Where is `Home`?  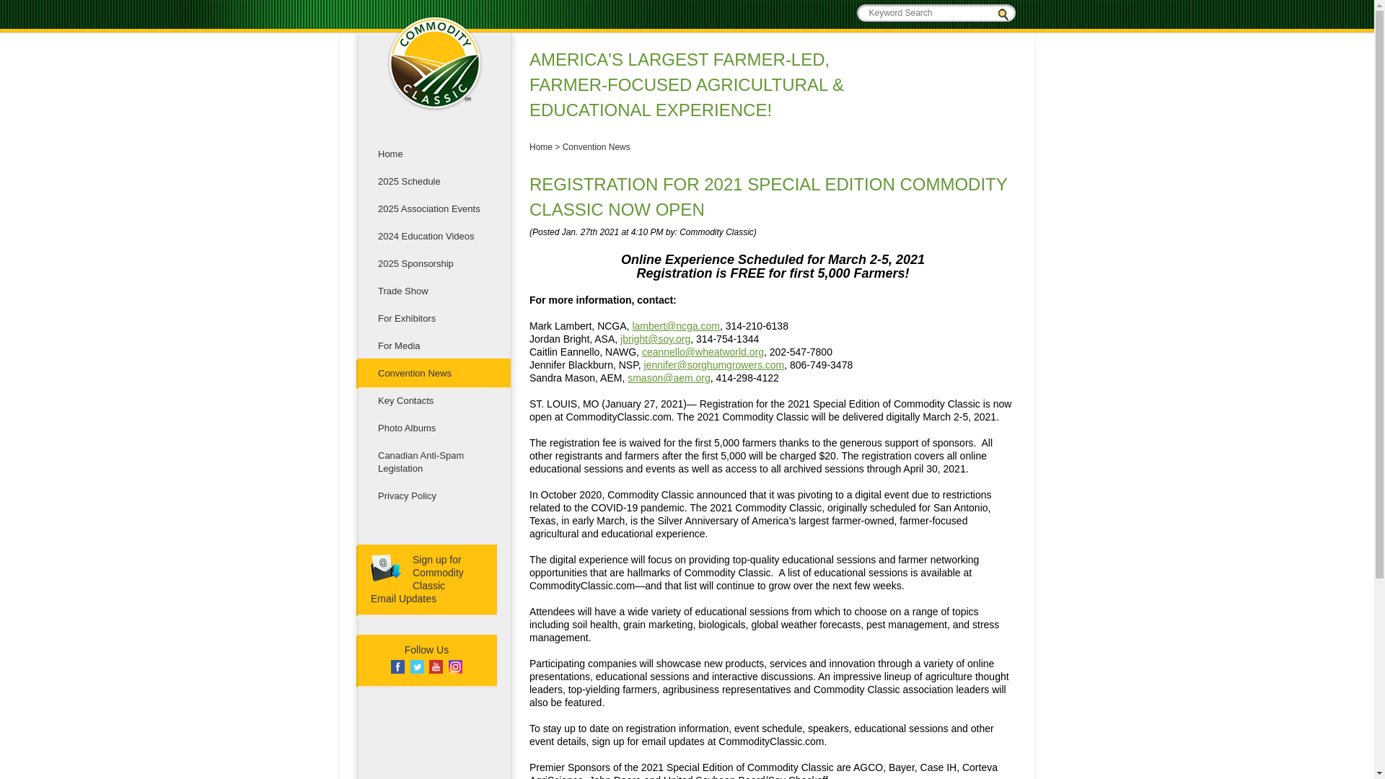 Home is located at coordinates (433, 209).